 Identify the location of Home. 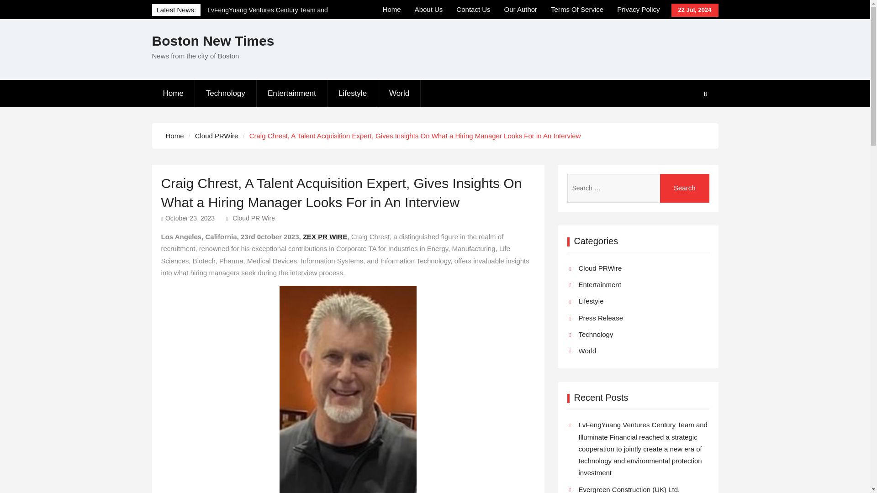
(173, 93).